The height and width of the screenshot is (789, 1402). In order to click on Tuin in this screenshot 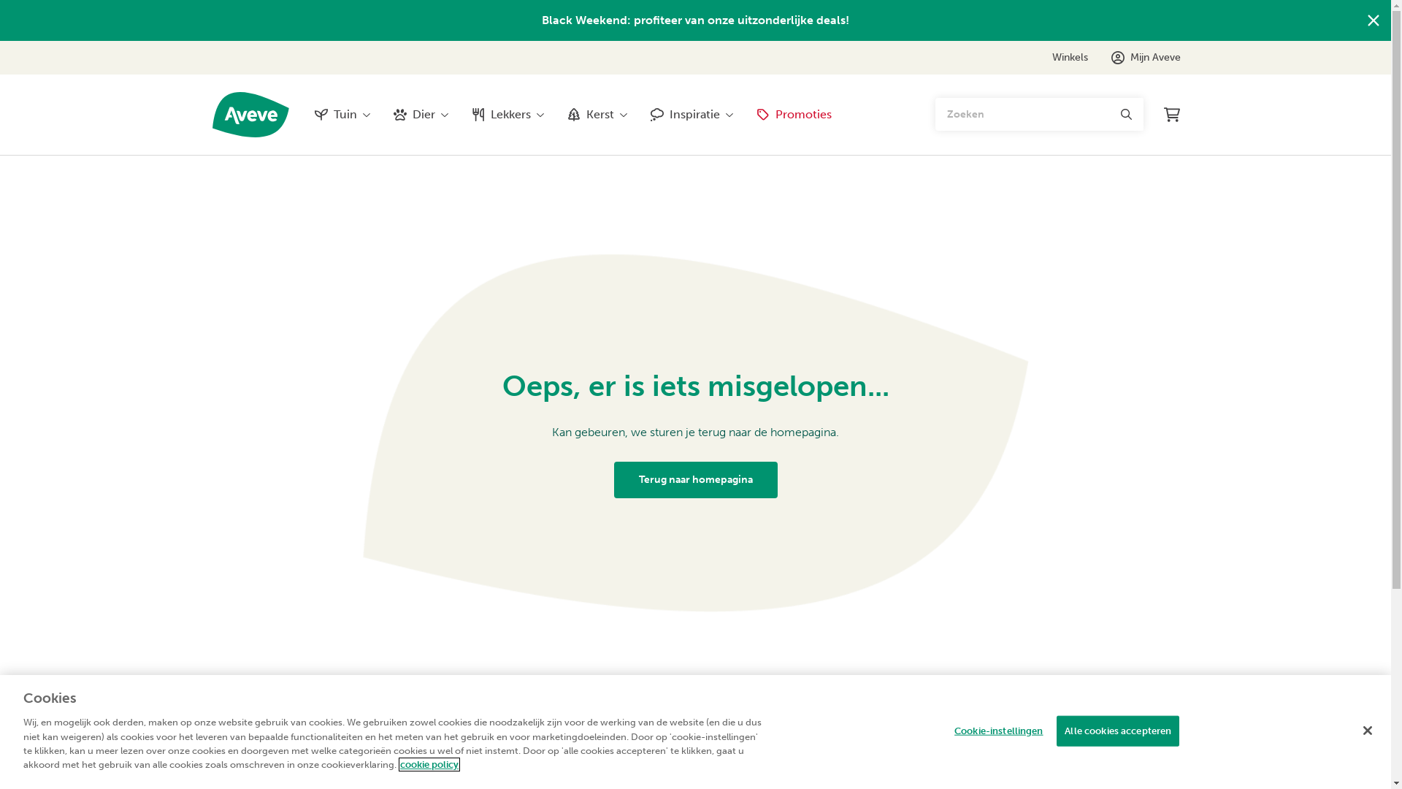, I will do `click(342, 115)`.